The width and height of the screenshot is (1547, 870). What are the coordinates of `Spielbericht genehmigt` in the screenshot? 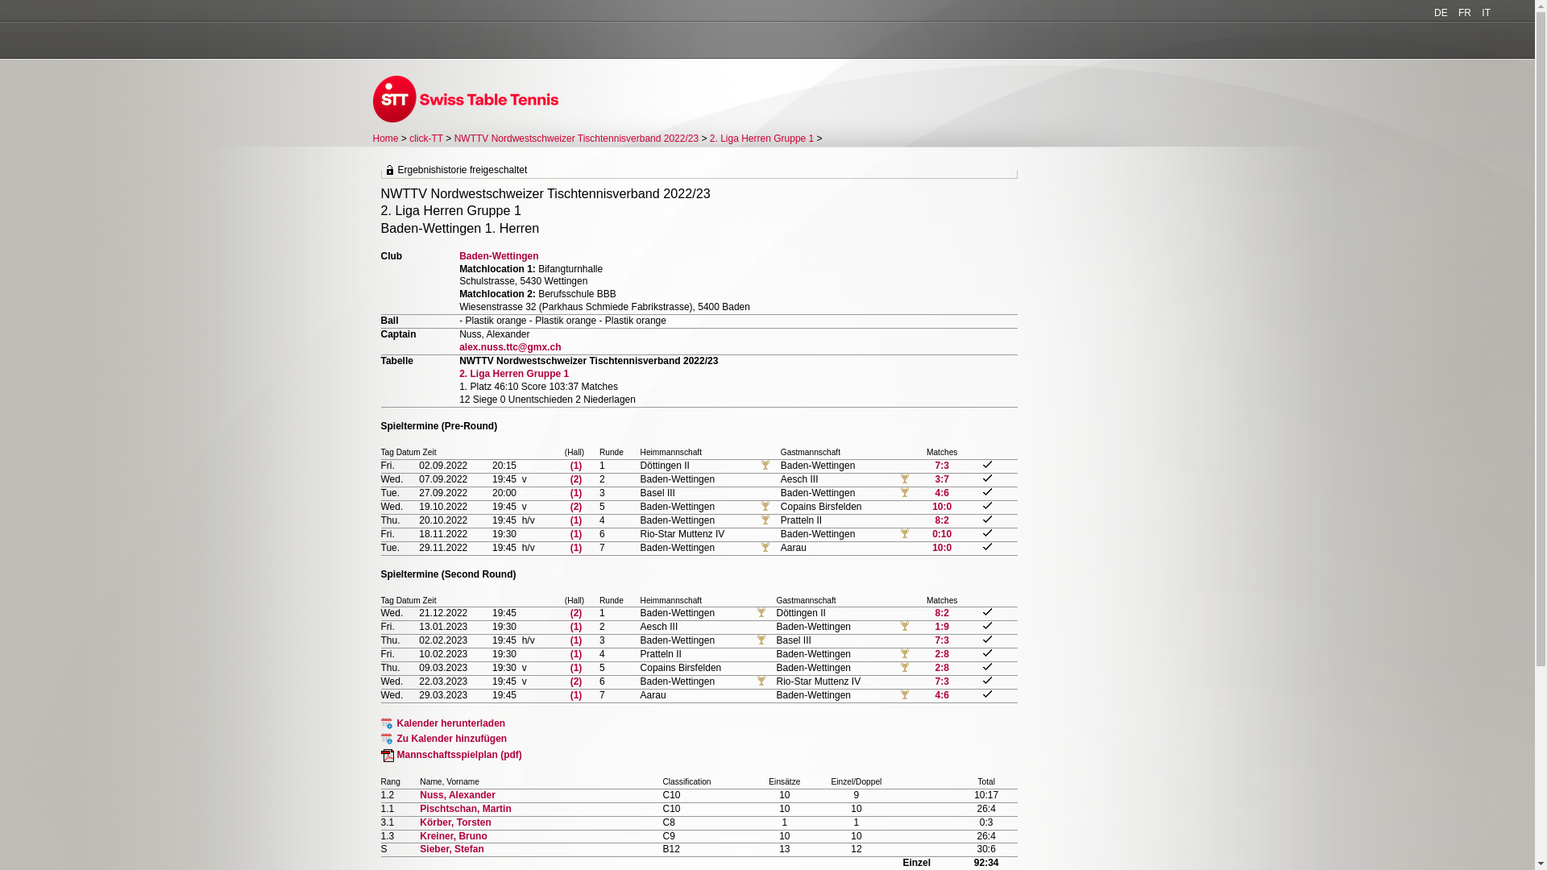 It's located at (988, 652).